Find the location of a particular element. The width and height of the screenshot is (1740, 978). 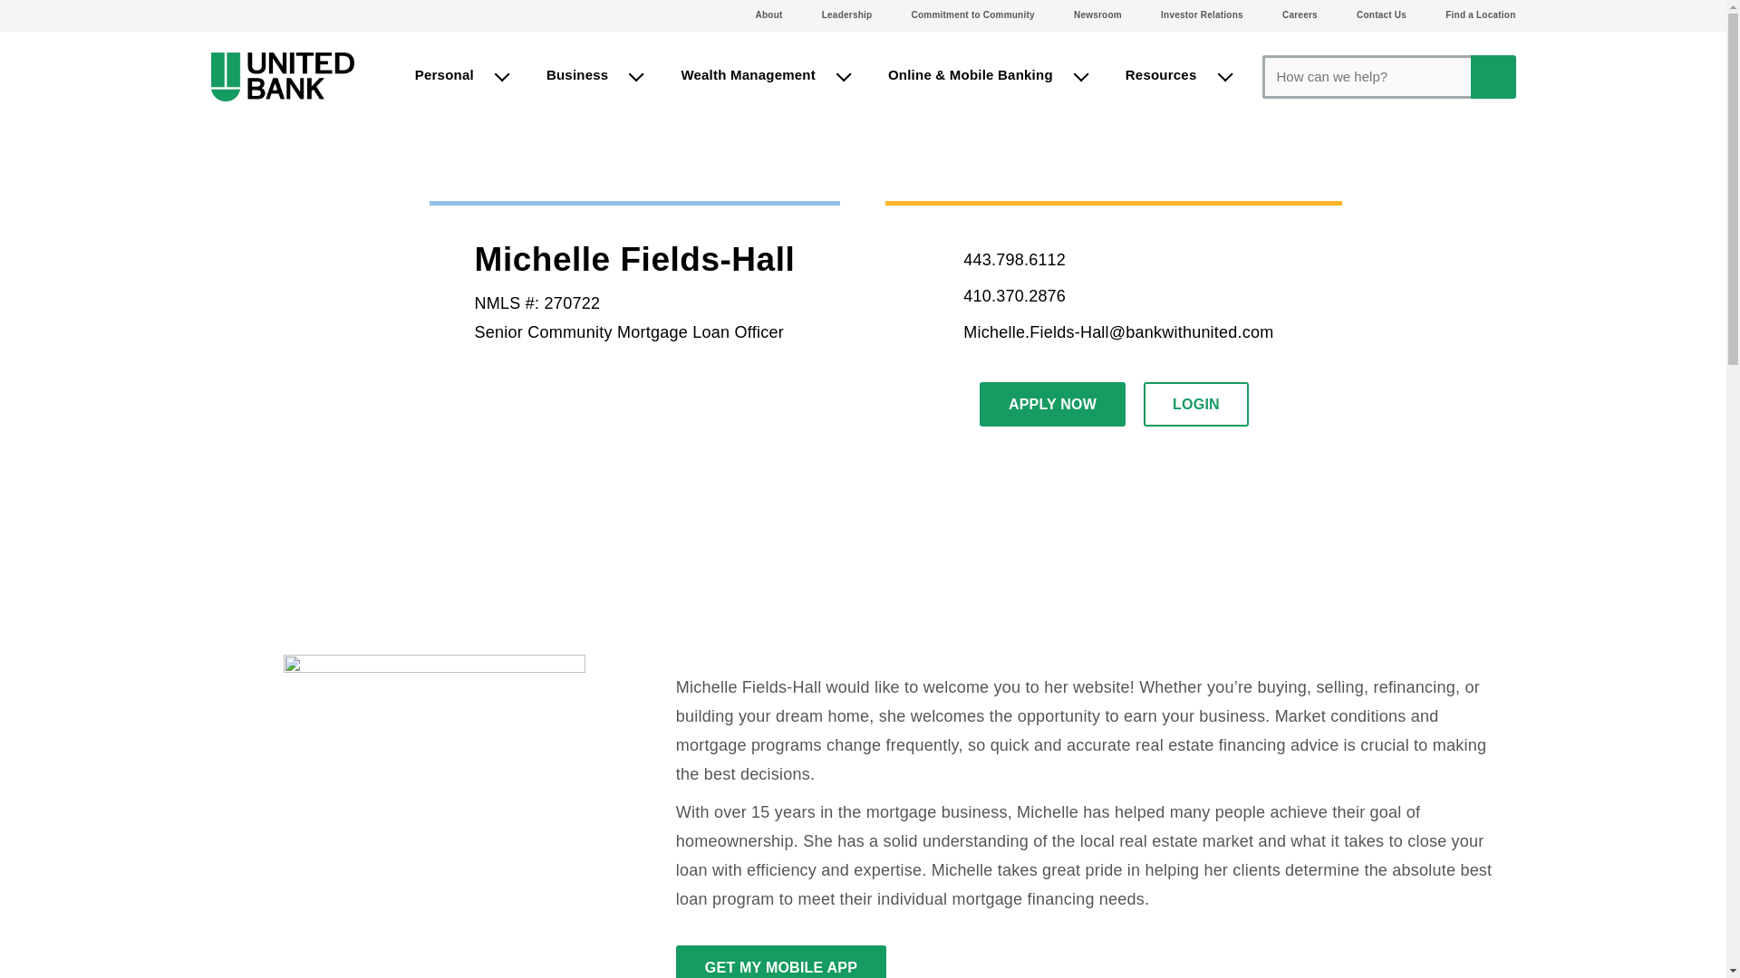

Contact Us is located at coordinates (1381, 14).